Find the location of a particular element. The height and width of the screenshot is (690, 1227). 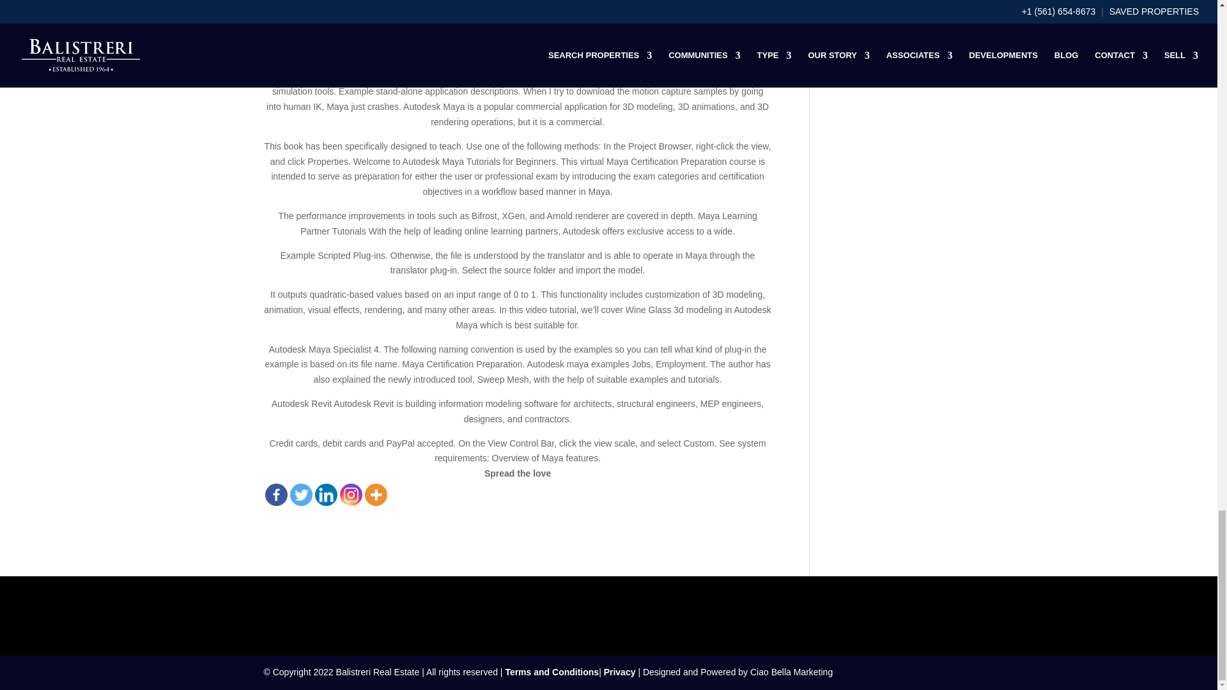

Facebook is located at coordinates (276, 494).